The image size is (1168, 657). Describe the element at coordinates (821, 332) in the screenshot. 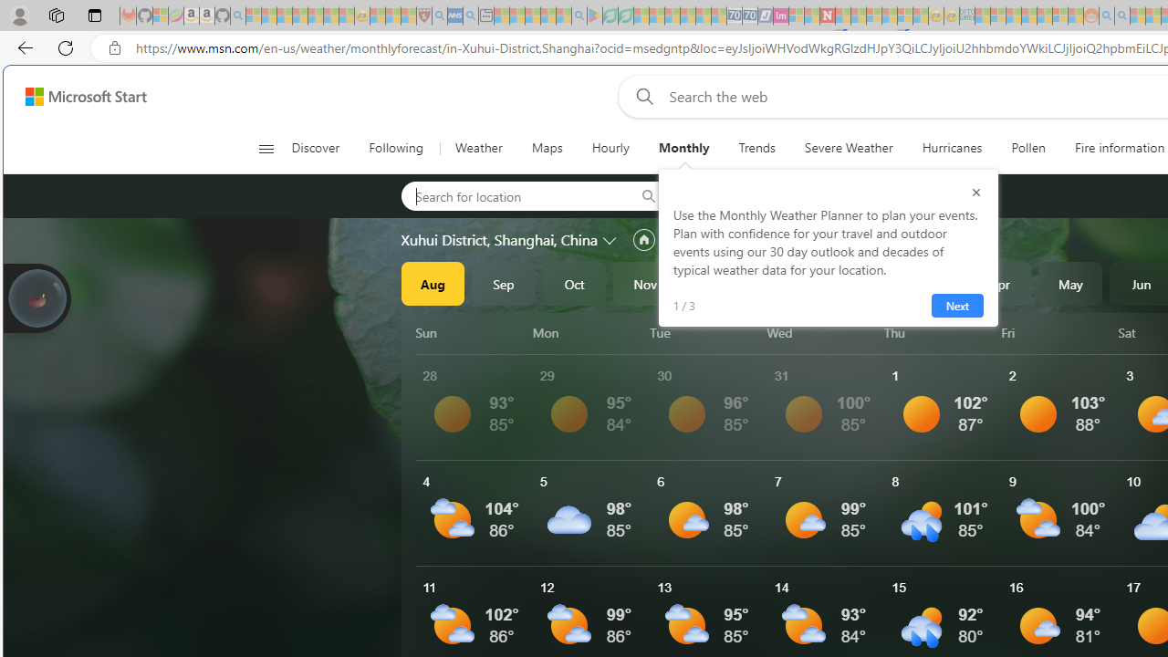

I see `Wed` at that location.